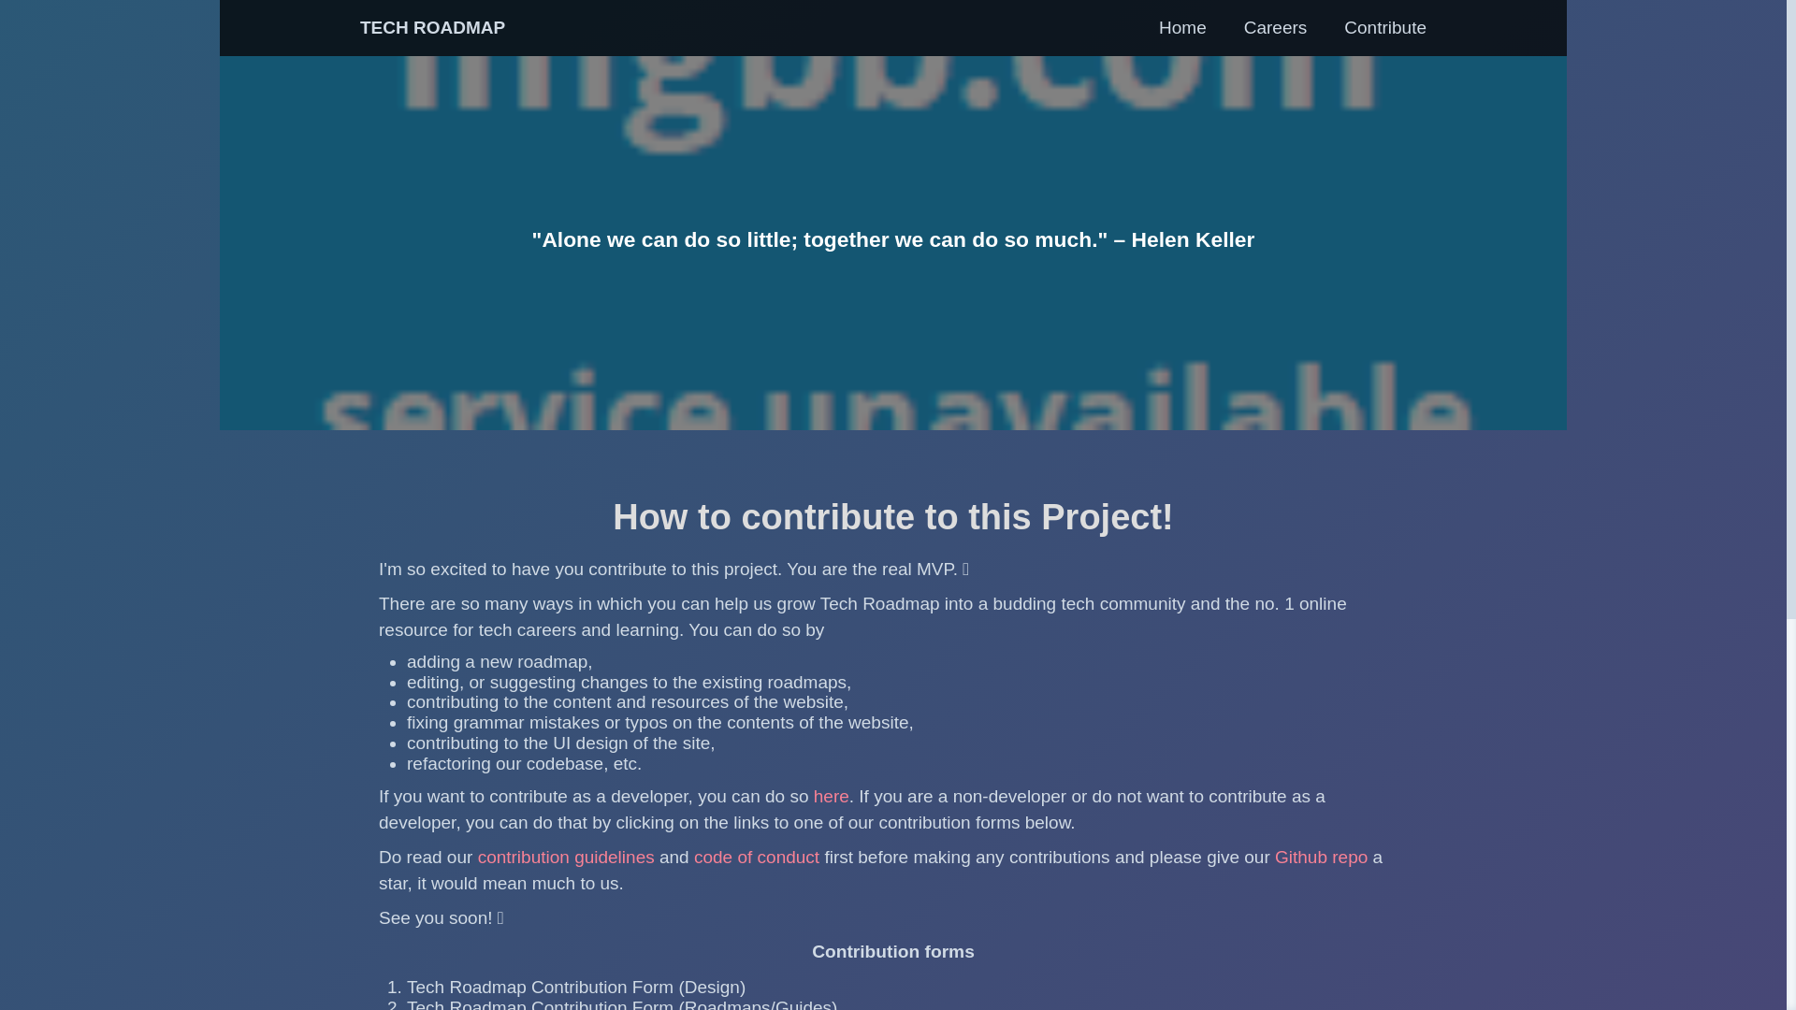 The width and height of the screenshot is (1796, 1010). I want to click on Careers, so click(1276, 27).